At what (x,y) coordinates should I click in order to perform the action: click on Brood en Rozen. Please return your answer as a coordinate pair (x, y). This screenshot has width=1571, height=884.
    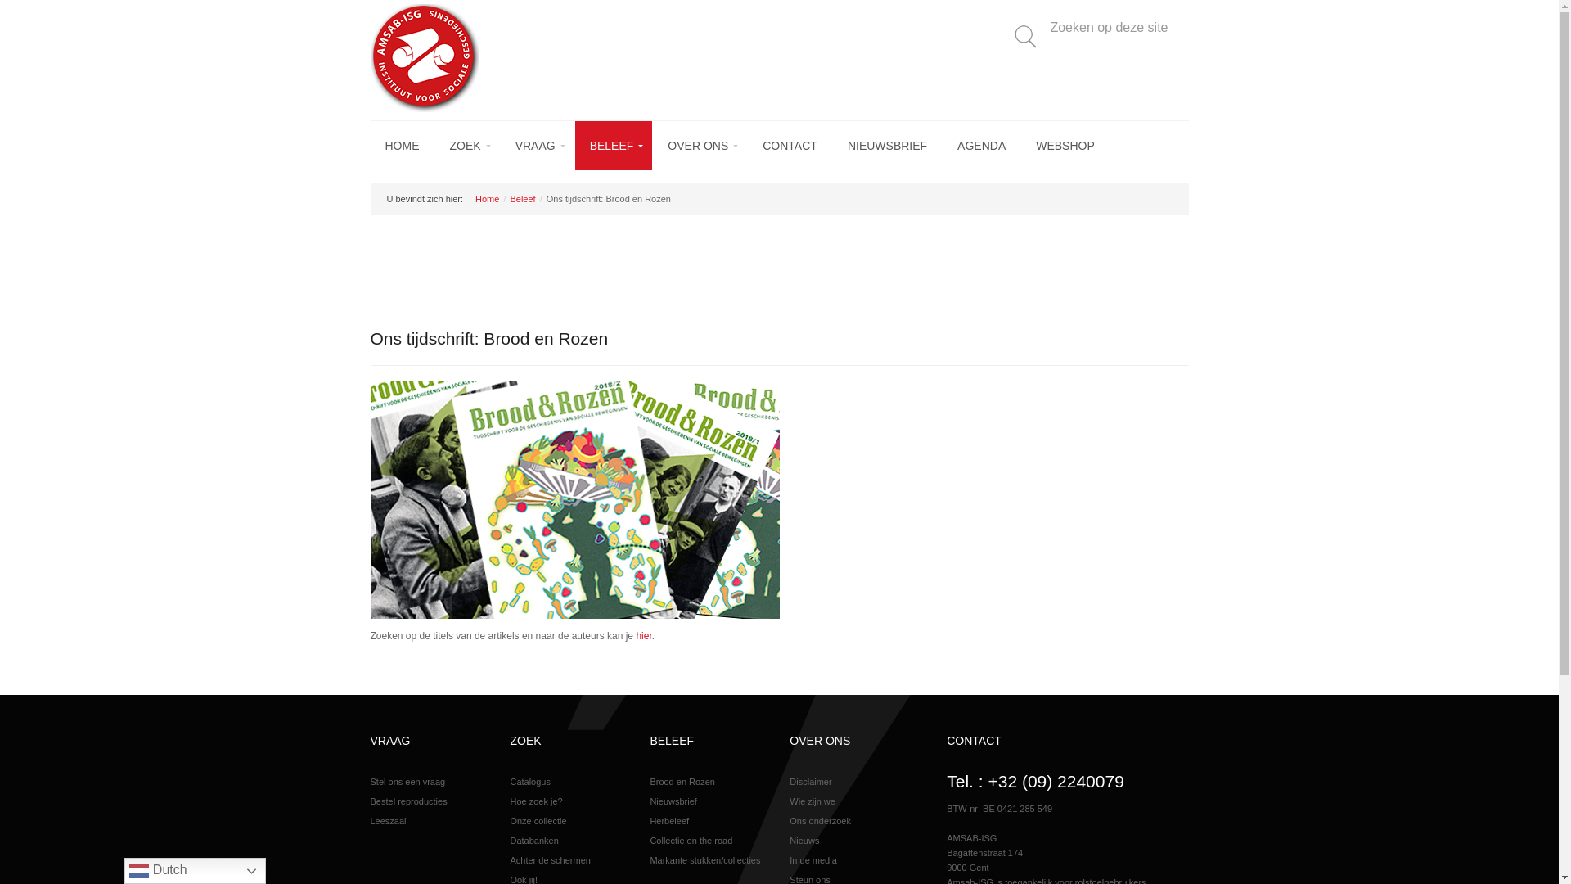
    Looking at the image, I should click on (709, 782).